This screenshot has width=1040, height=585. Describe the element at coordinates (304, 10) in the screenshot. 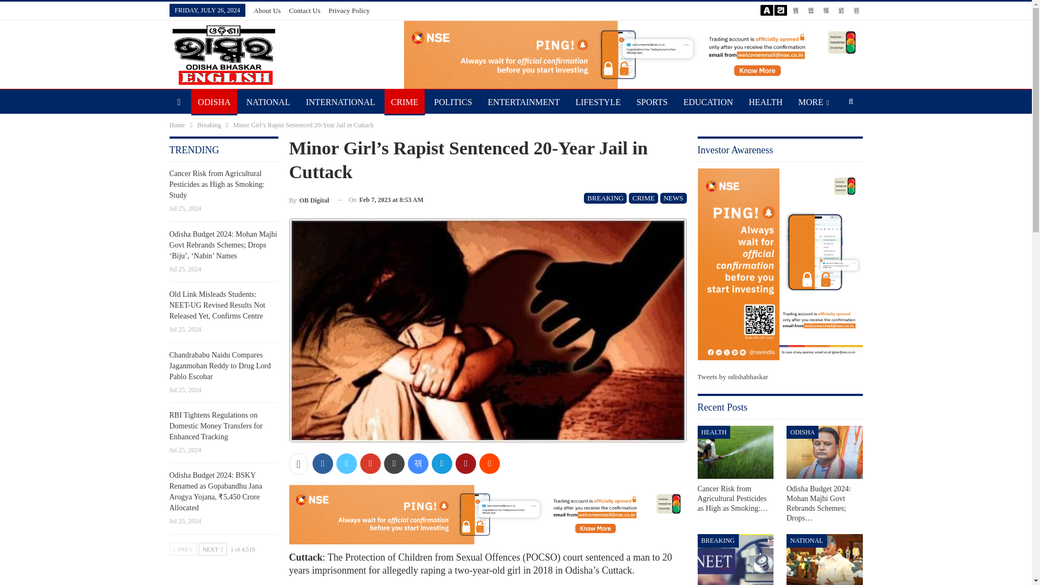

I see `Contact Us` at that location.